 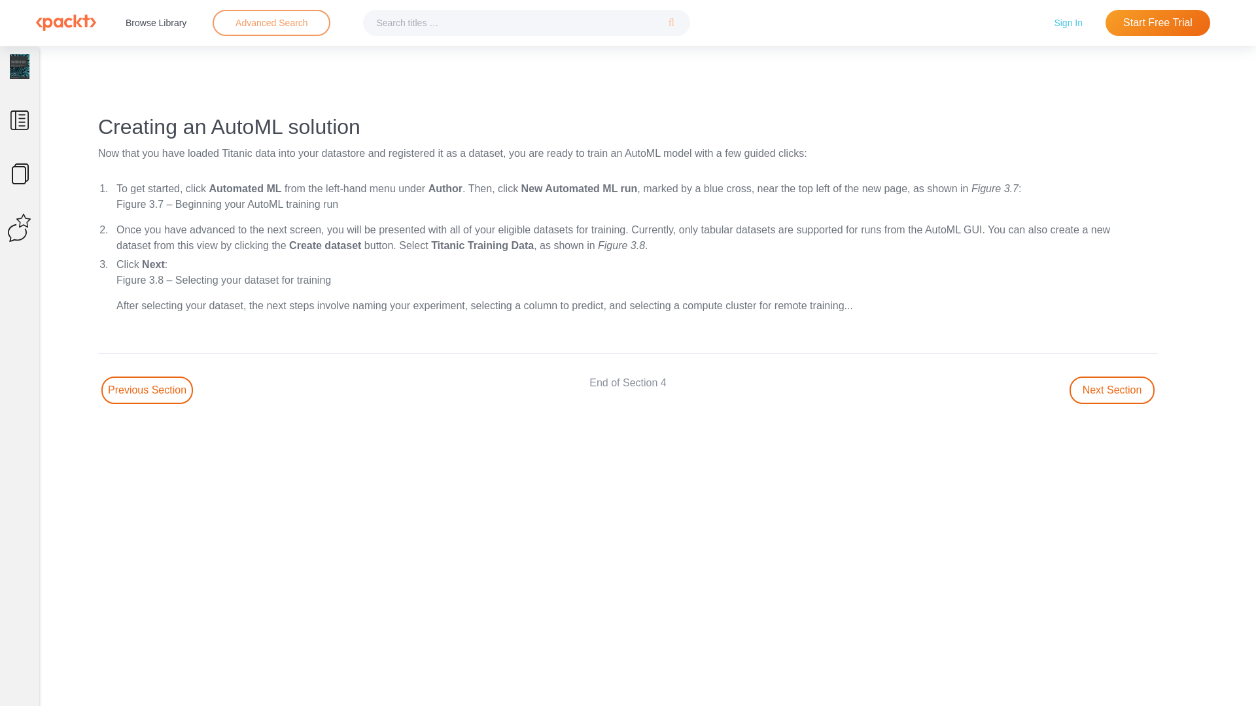 I want to click on Start Free Trial, so click(x=1158, y=23).